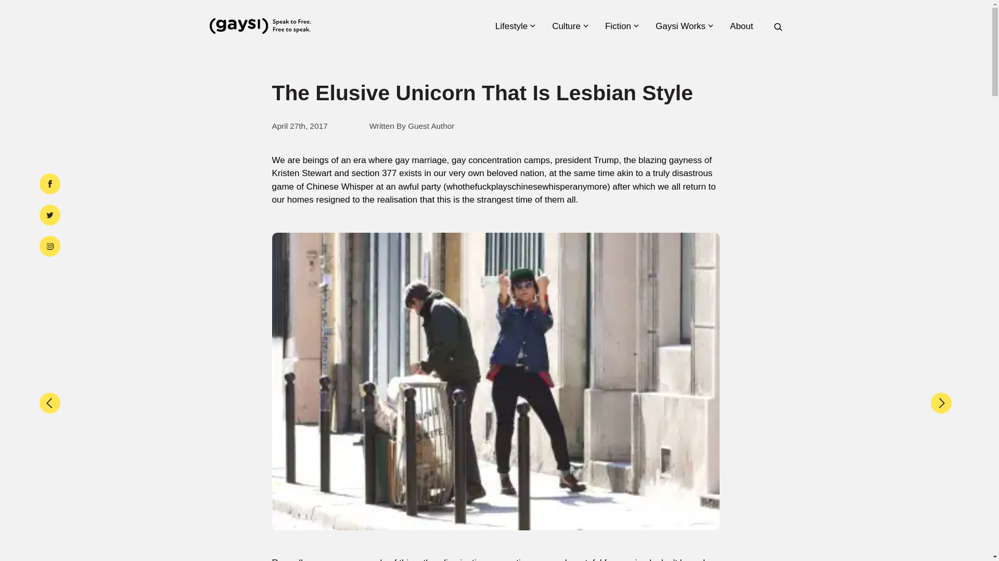  What do you see at coordinates (745, 26) in the screenshot?
I see `About` at bounding box center [745, 26].